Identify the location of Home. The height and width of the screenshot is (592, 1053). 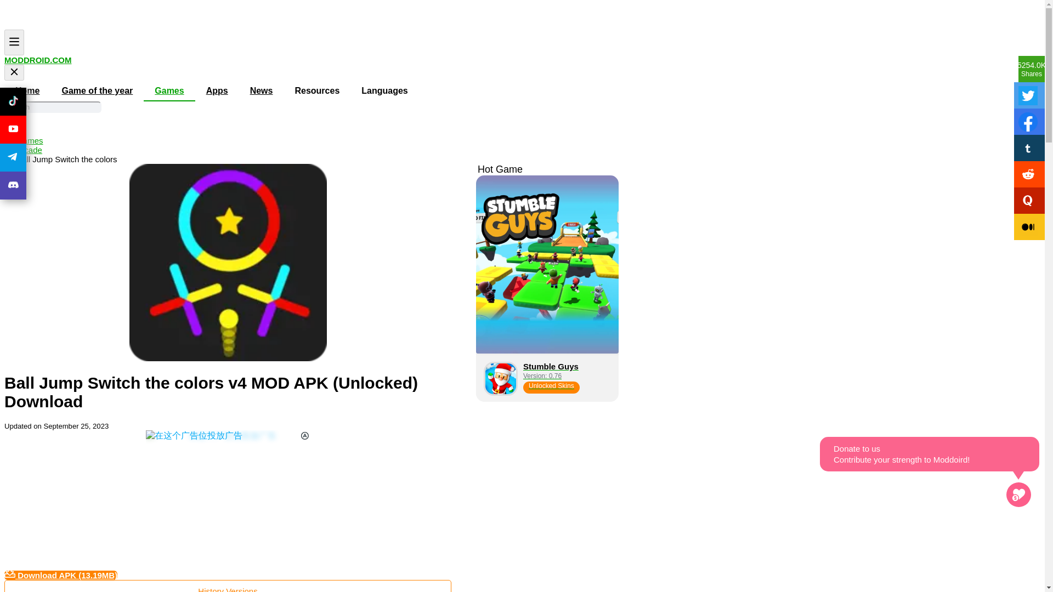
(30, 140).